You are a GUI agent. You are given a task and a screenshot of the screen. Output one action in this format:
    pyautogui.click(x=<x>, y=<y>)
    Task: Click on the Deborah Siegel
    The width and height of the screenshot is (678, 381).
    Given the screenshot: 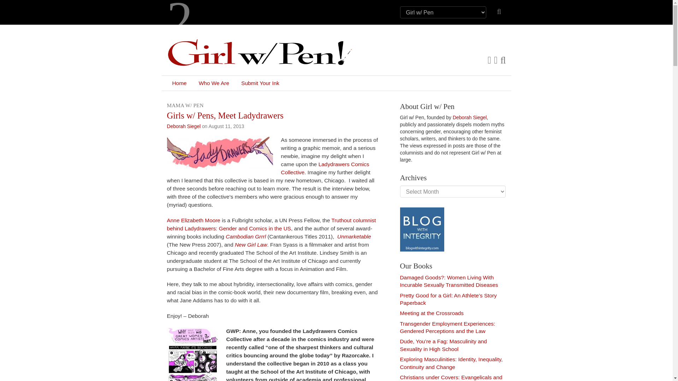 What is the action you would take?
    pyautogui.click(x=184, y=126)
    